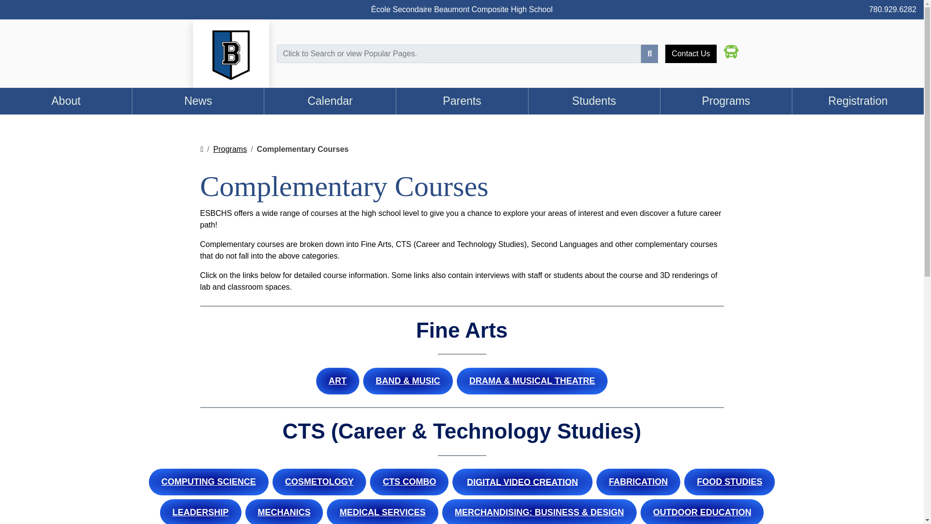 This screenshot has height=524, width=931. I want to click on Contact Us, so click(690, 53).